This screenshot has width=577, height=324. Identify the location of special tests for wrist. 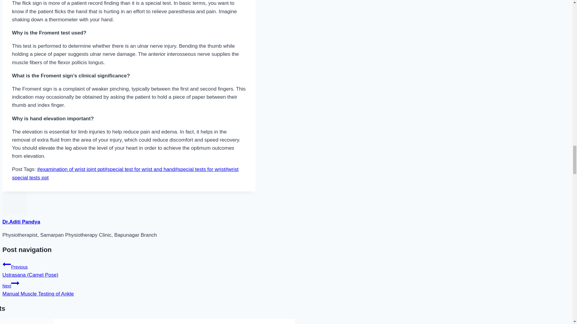
(200, 169).